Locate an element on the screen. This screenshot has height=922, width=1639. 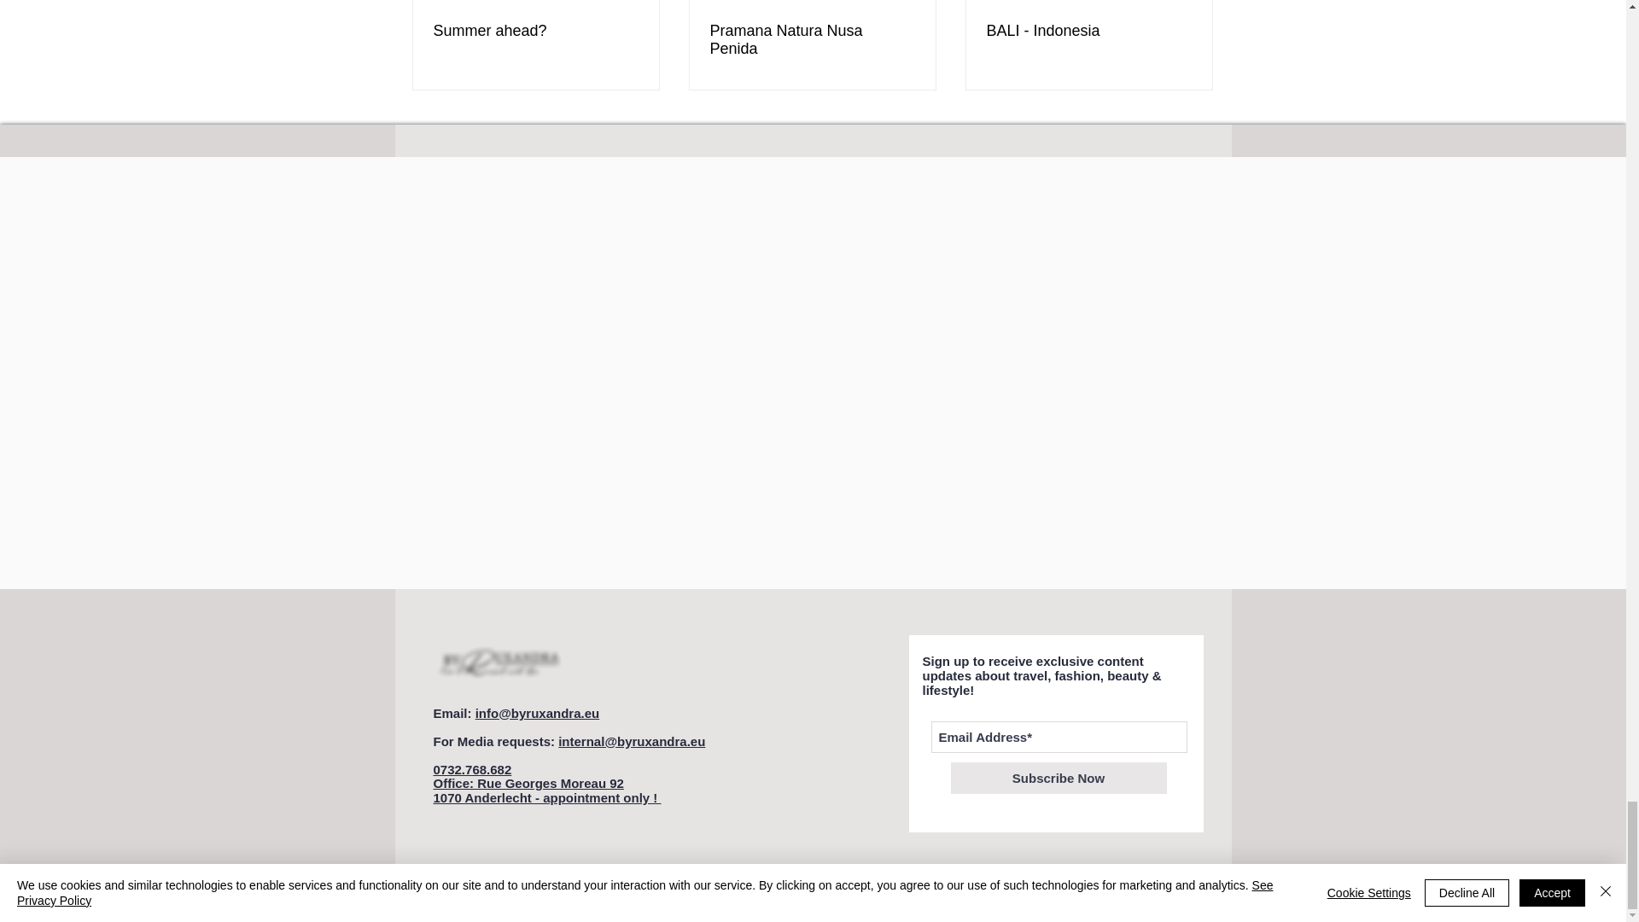
Privacy Polycy is located at coordinates (1141, 890).